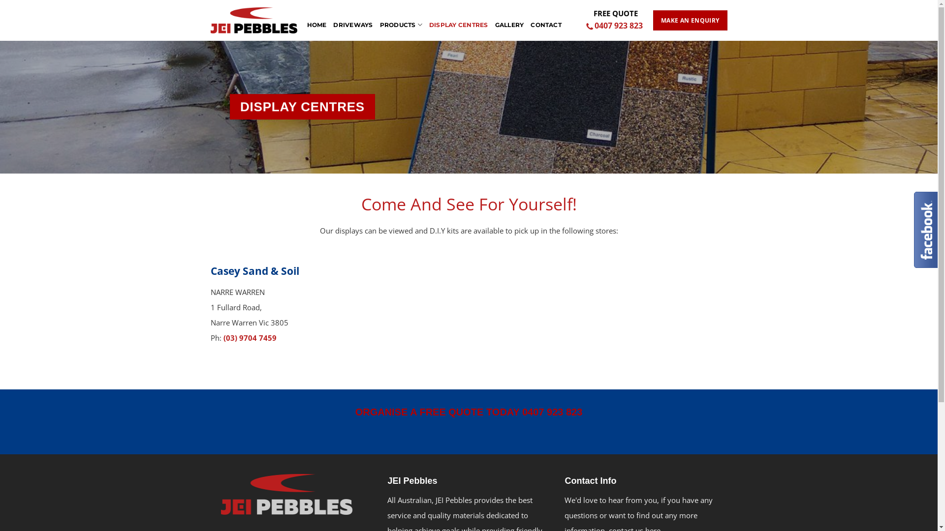 The height and width of the screenshot is (531, 945). What do you see at coordinates (317, 20) in the screenshot?
I see `HOME` at bounding box center [317, 20].